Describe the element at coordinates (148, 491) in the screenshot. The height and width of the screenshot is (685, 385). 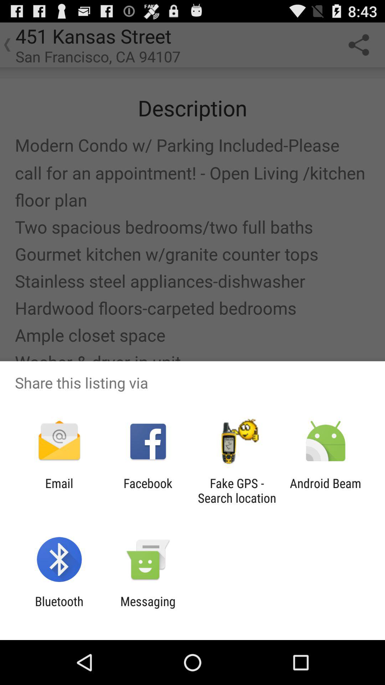
I see `open item next to the fake gps search item` at that location.